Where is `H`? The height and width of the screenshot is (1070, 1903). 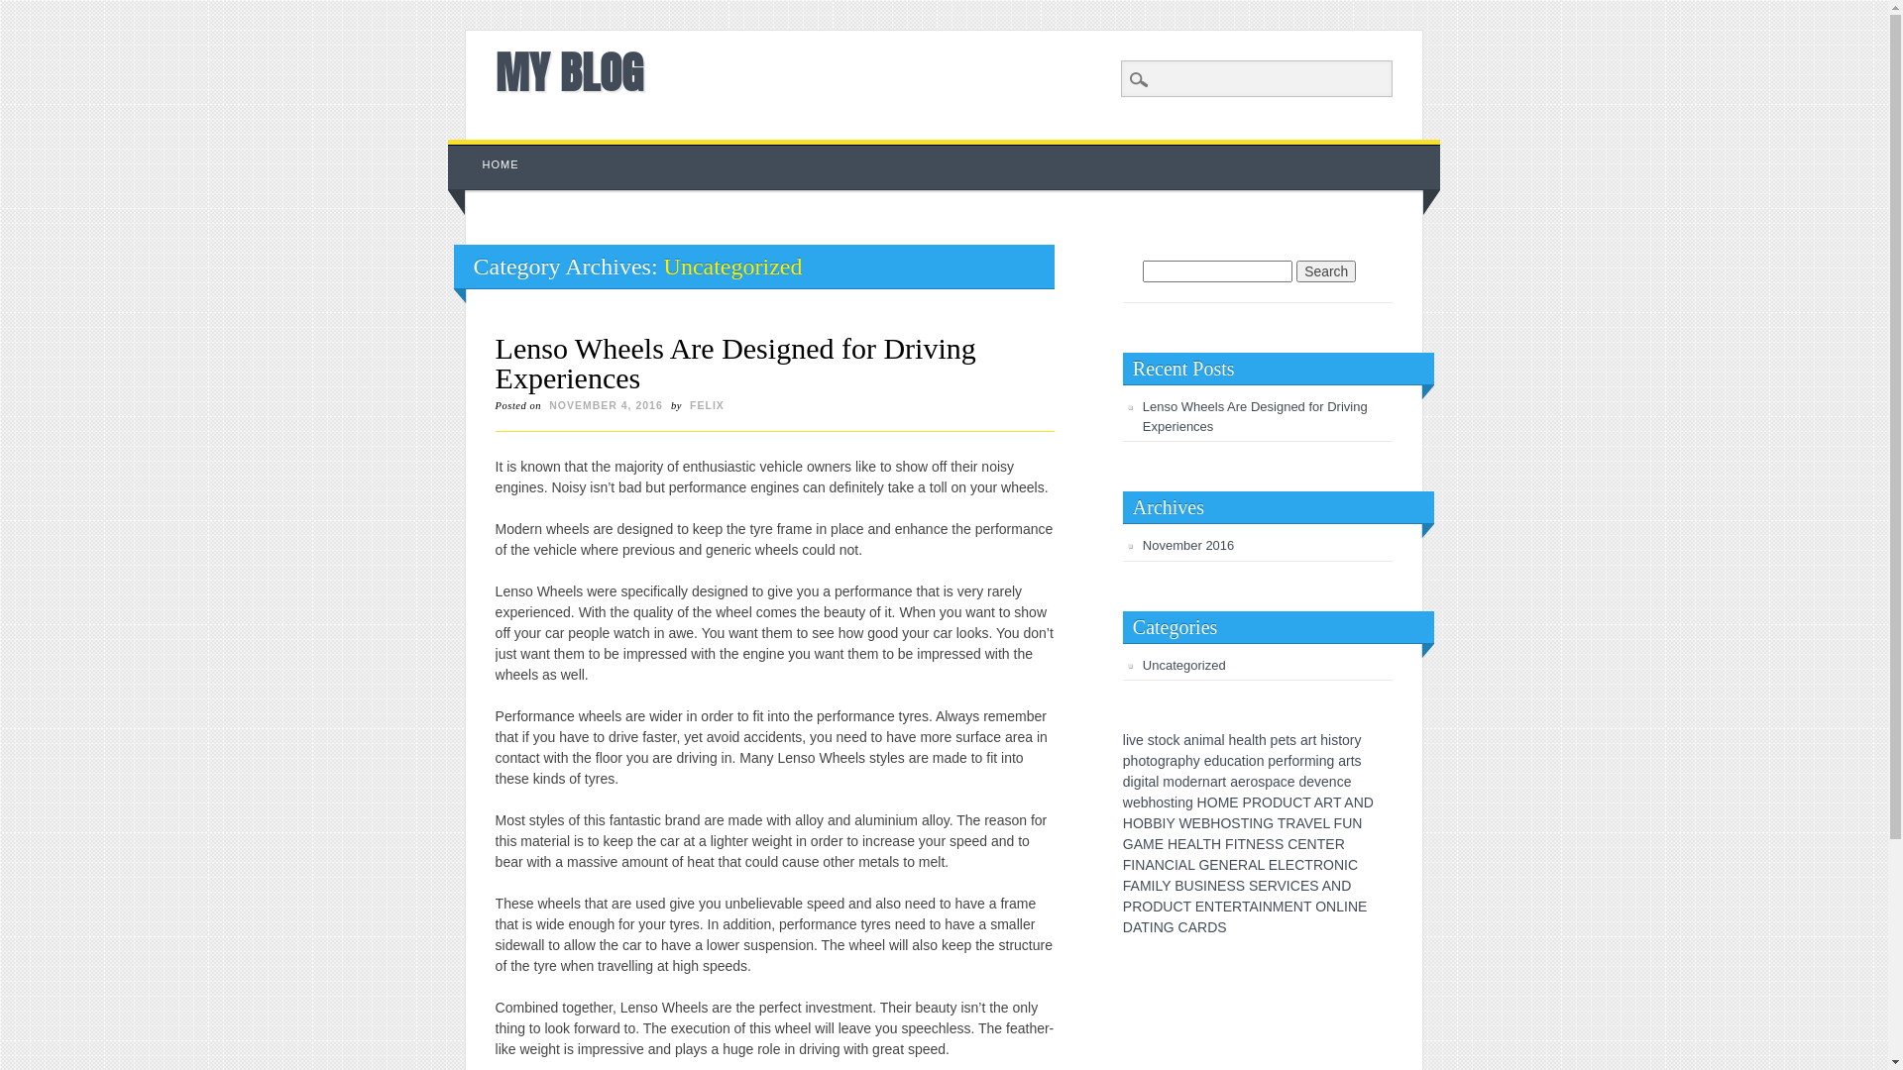 H is located at coordinates (1173, 844).